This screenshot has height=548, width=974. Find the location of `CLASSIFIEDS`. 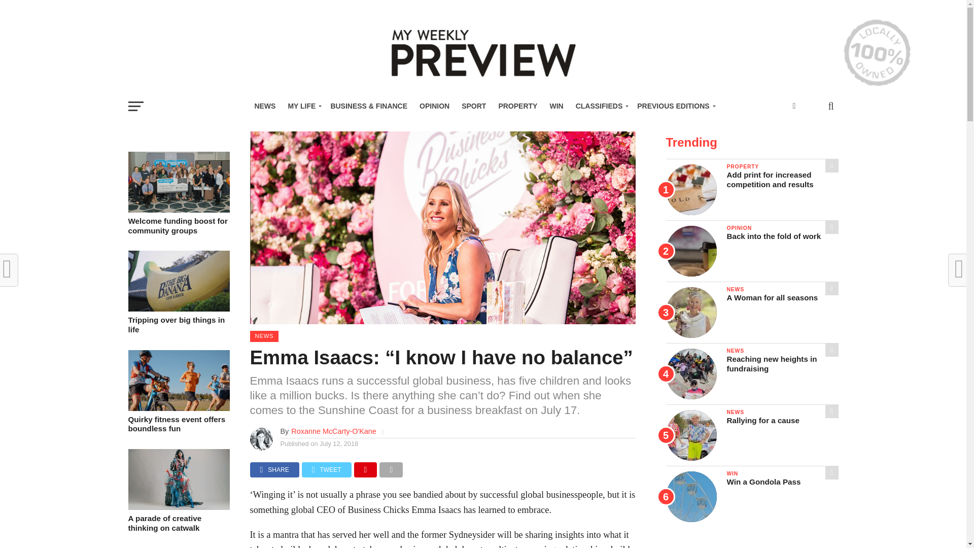

CLASSIFIEDS is located at coordinates (601, 106).